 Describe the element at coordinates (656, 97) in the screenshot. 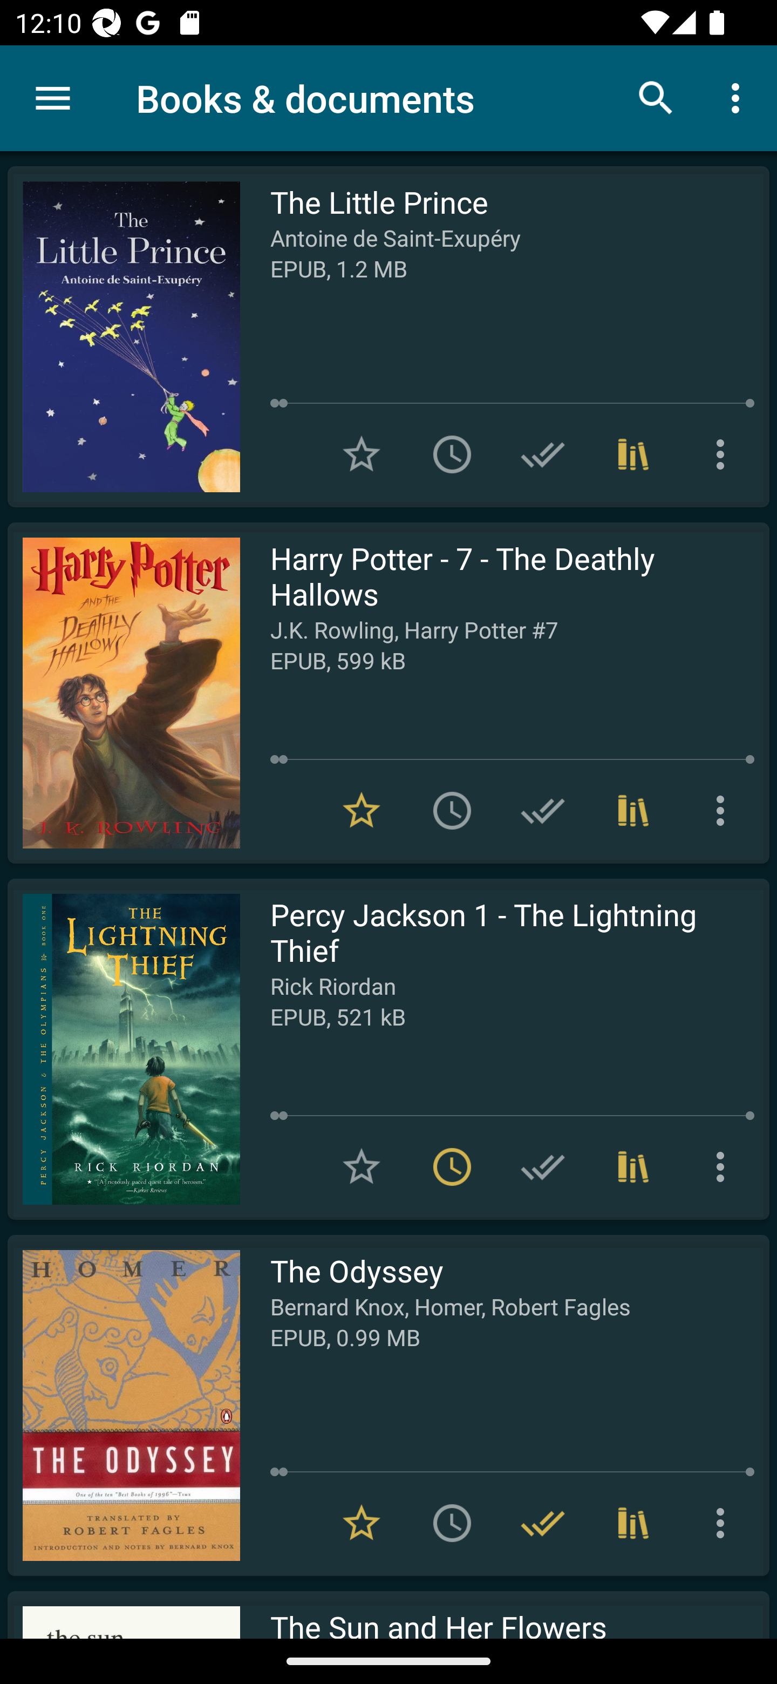

I see `Search books & documents` at that location.